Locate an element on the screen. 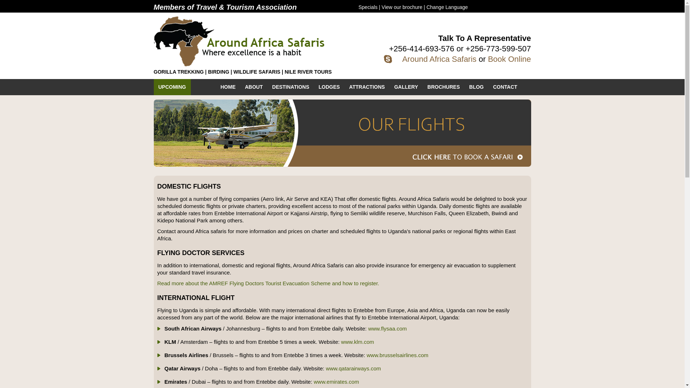 Image resolution: width=690 pixels, height=388 pixels. WILDLIFE SAFARIS is located at coordinates (257, 72).